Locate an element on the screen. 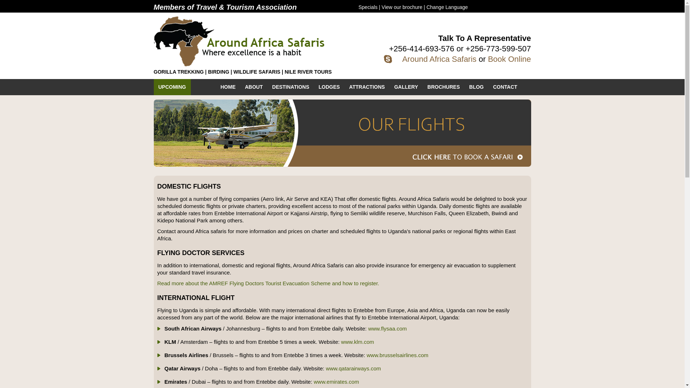 Image resolution: width=690 pixels, height=388 pixels. WILDLIFE SAFARIS is located at coordinates (257, 72).